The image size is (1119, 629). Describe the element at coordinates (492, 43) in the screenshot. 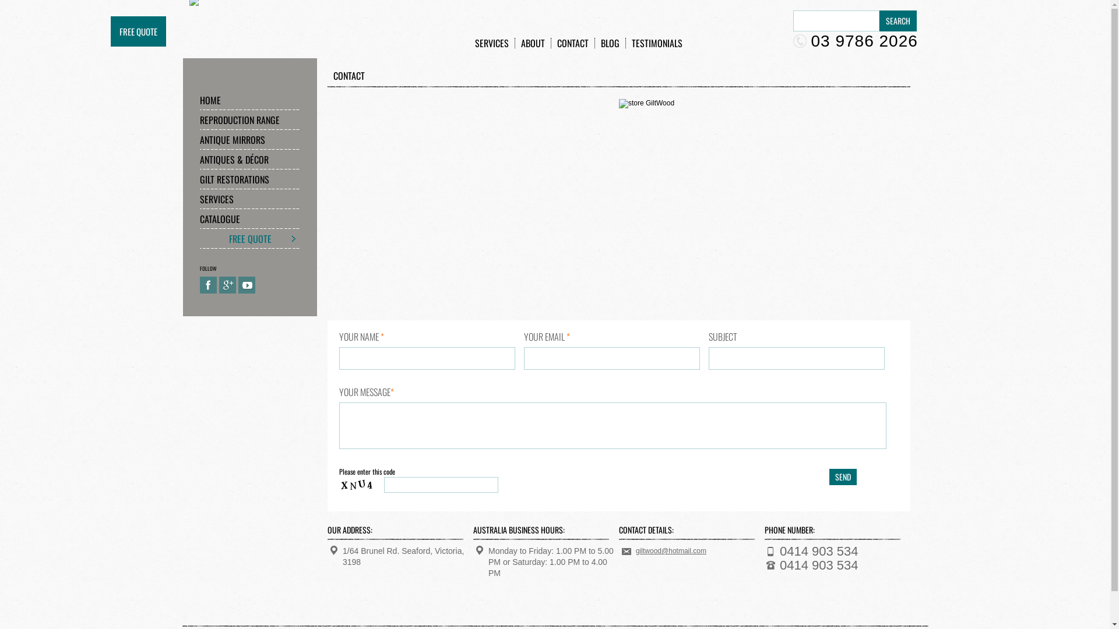

I see `SERVICES` at that location.